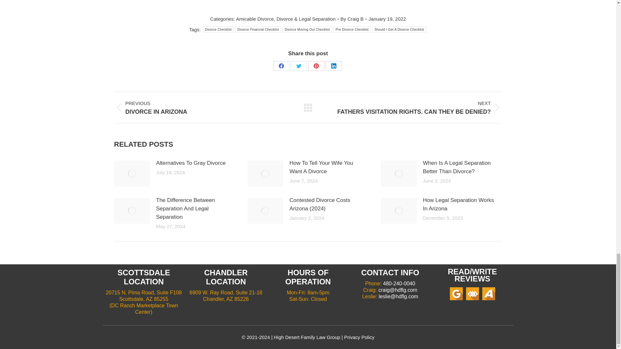 The image size is (621, 349). Describe the element at coordinates (281, 66) in the screenshot. I see `Facebook` at that location.